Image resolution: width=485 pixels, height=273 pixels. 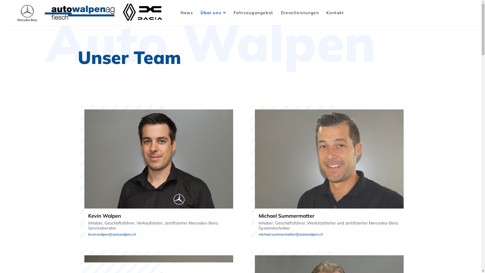 What do you see at coordinates (187, 13) in the screenshot?
I see `News` at bounding box center [187, 13].